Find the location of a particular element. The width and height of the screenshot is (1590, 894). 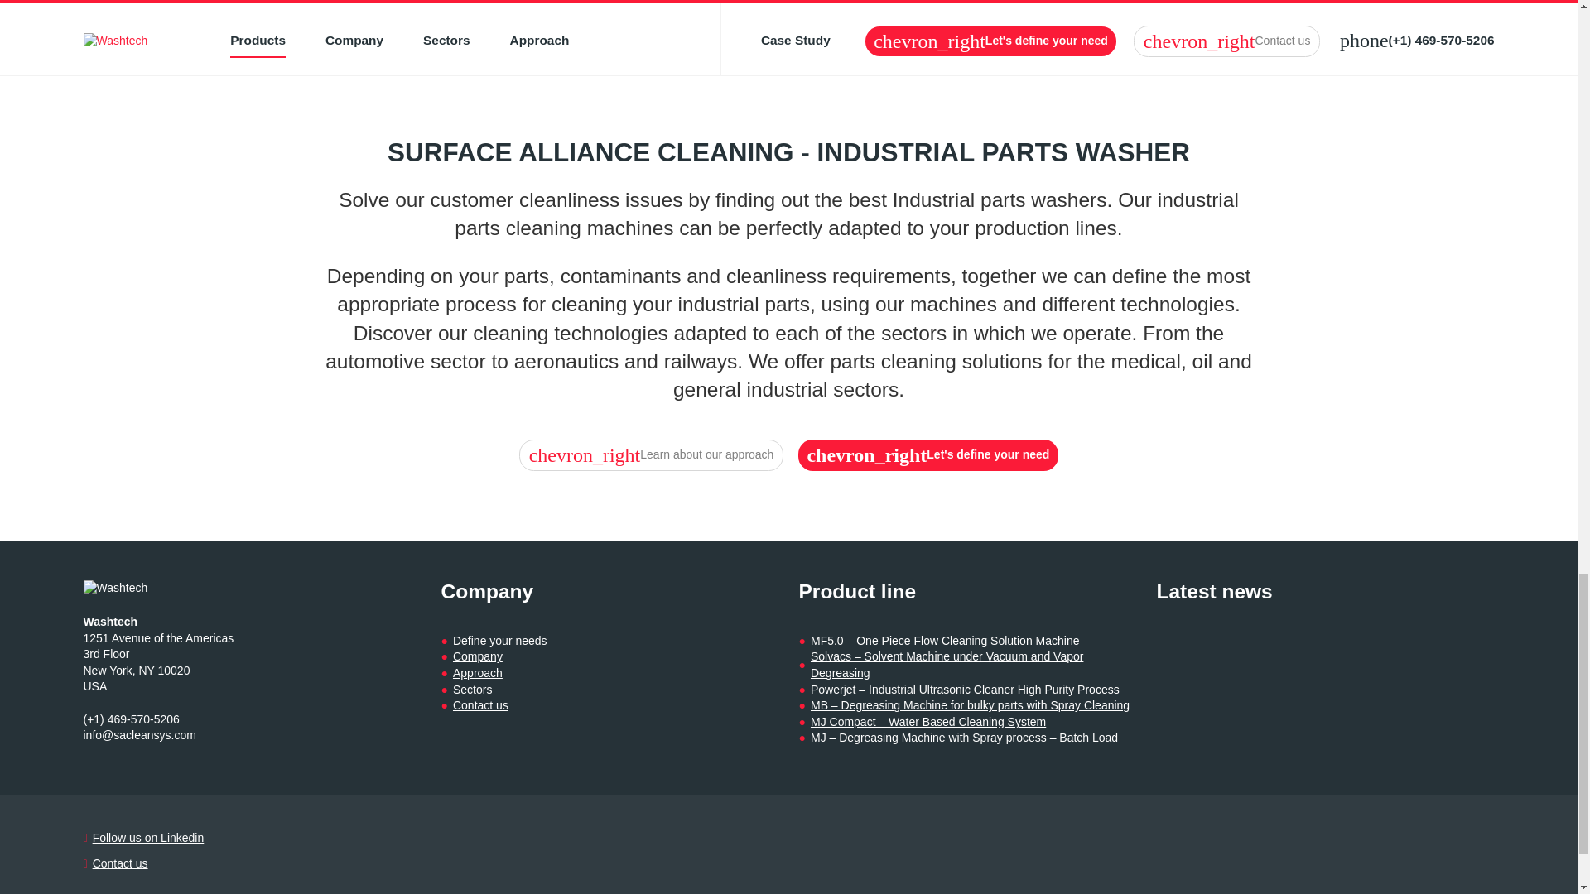

Follow us on Linkedin is located at coordinates (148, 838).